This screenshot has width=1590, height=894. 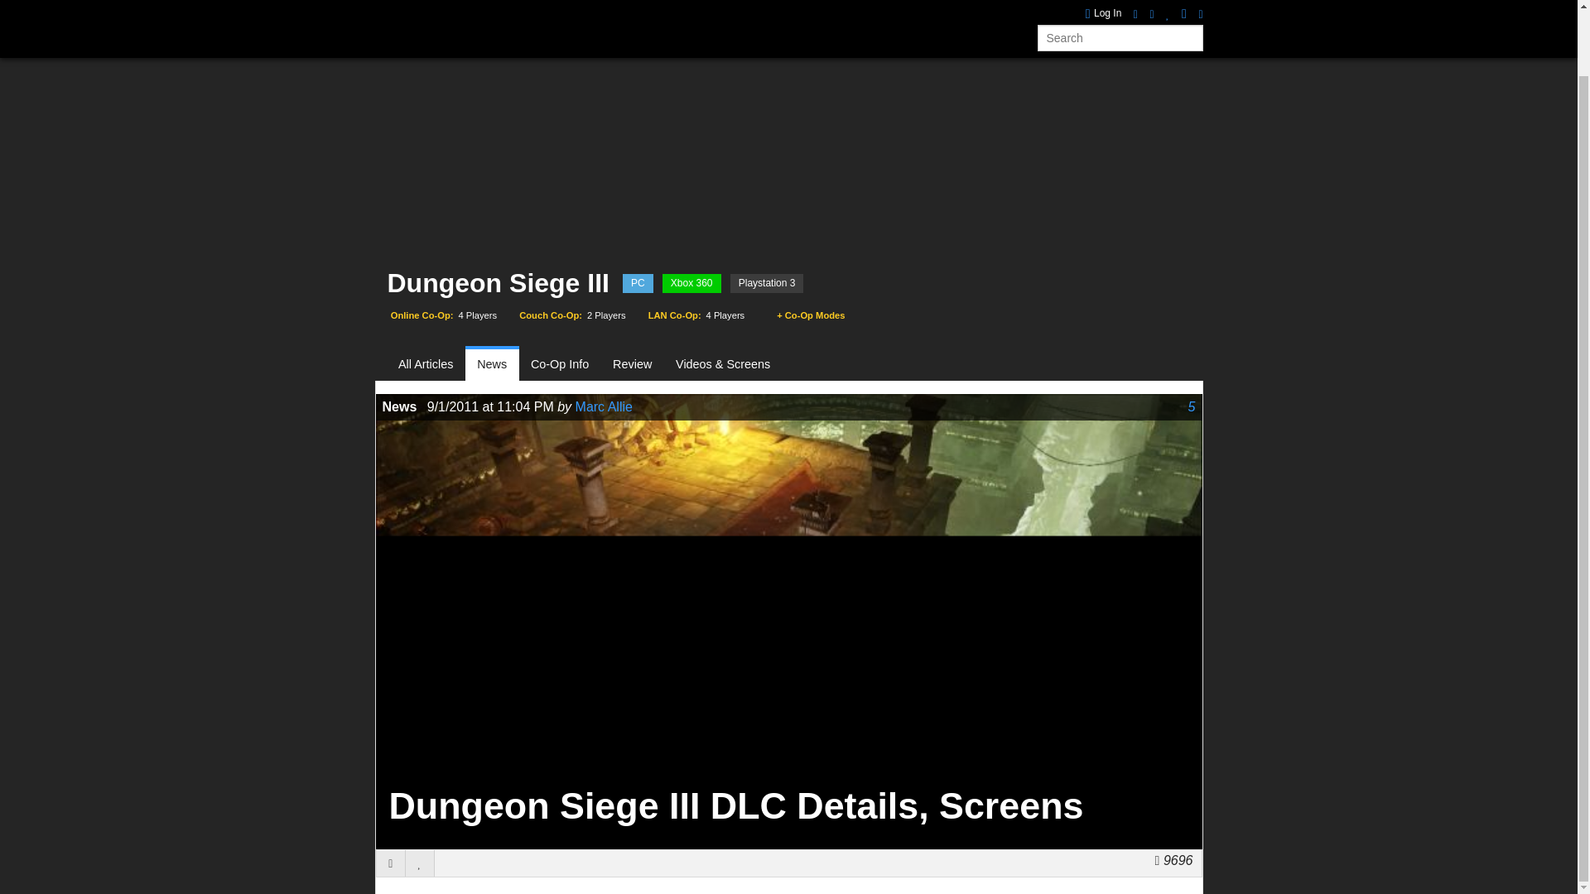 What do you see at coordinates (439, 7) in the screenshot?
I see `Co-Op Games` at bounding box center [439, 7].